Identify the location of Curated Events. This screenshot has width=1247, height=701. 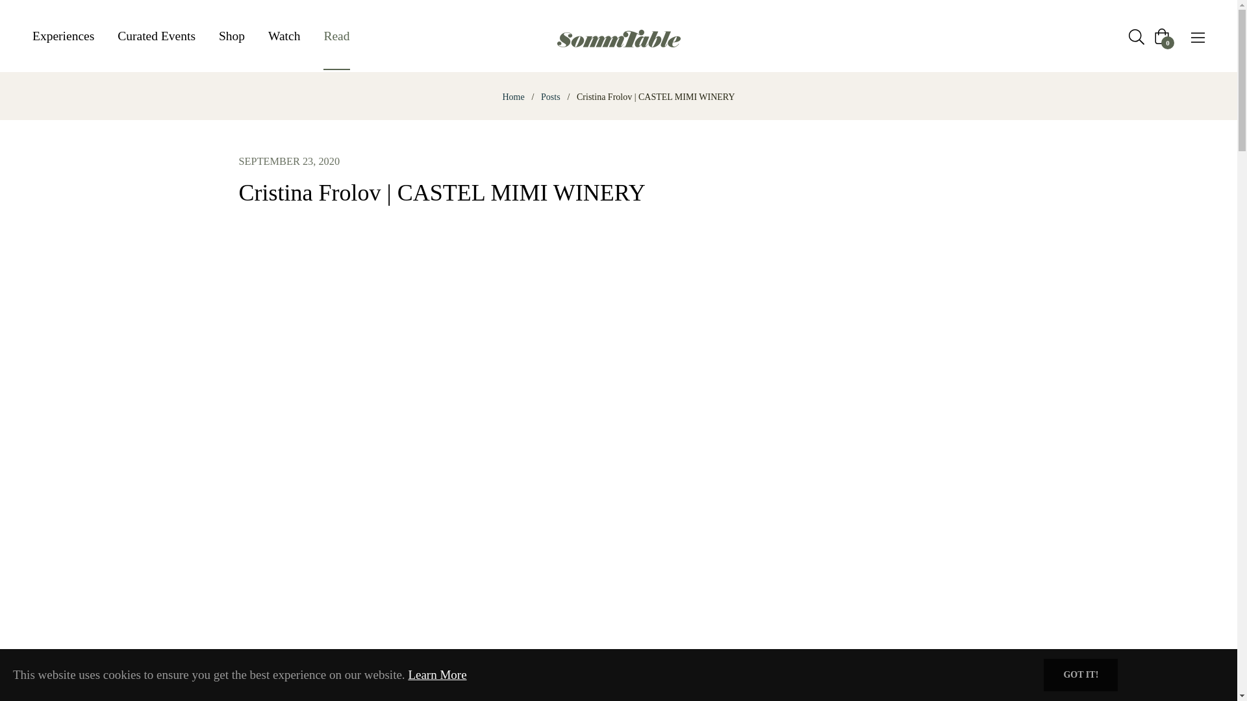
(156, 36).